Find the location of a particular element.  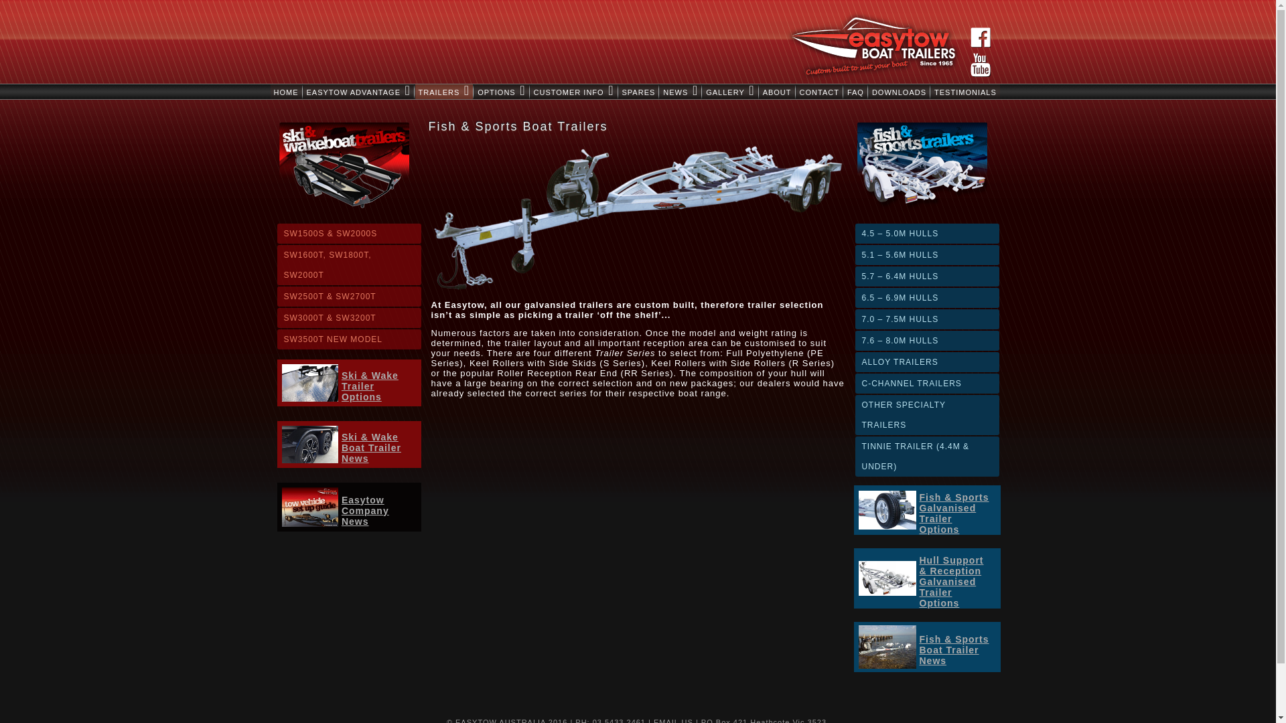

Ski & Wake Trailer Options is located at coordinates (370, 386).